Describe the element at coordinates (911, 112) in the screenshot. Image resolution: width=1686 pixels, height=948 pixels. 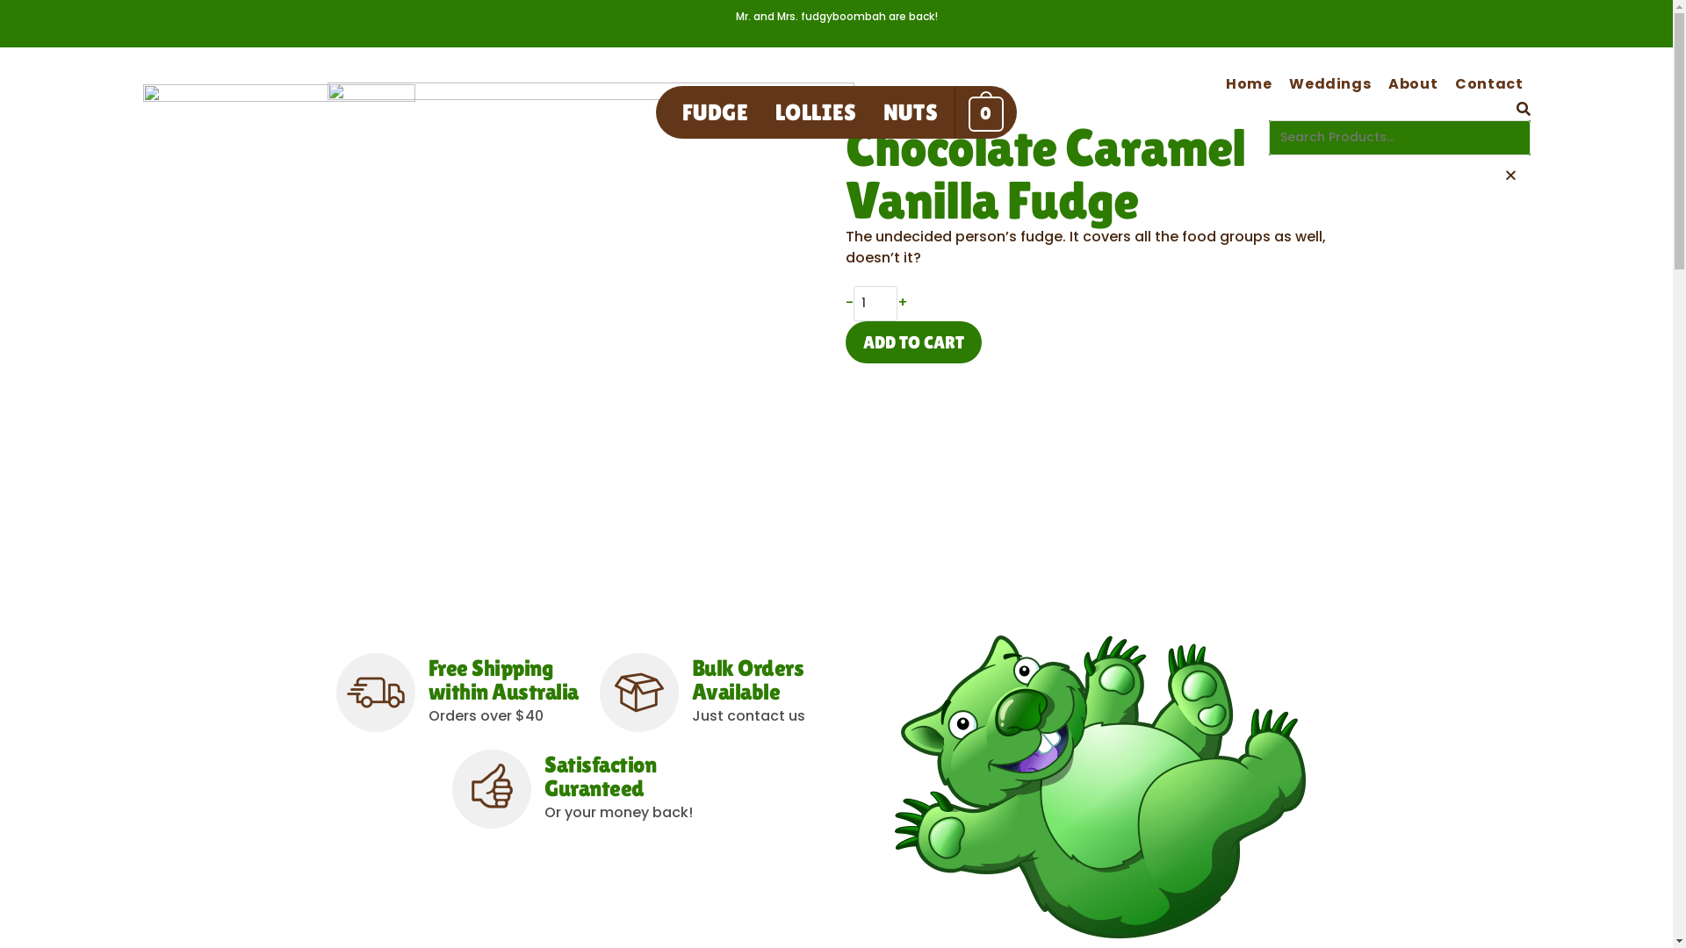
I see `NUTS` at that location.